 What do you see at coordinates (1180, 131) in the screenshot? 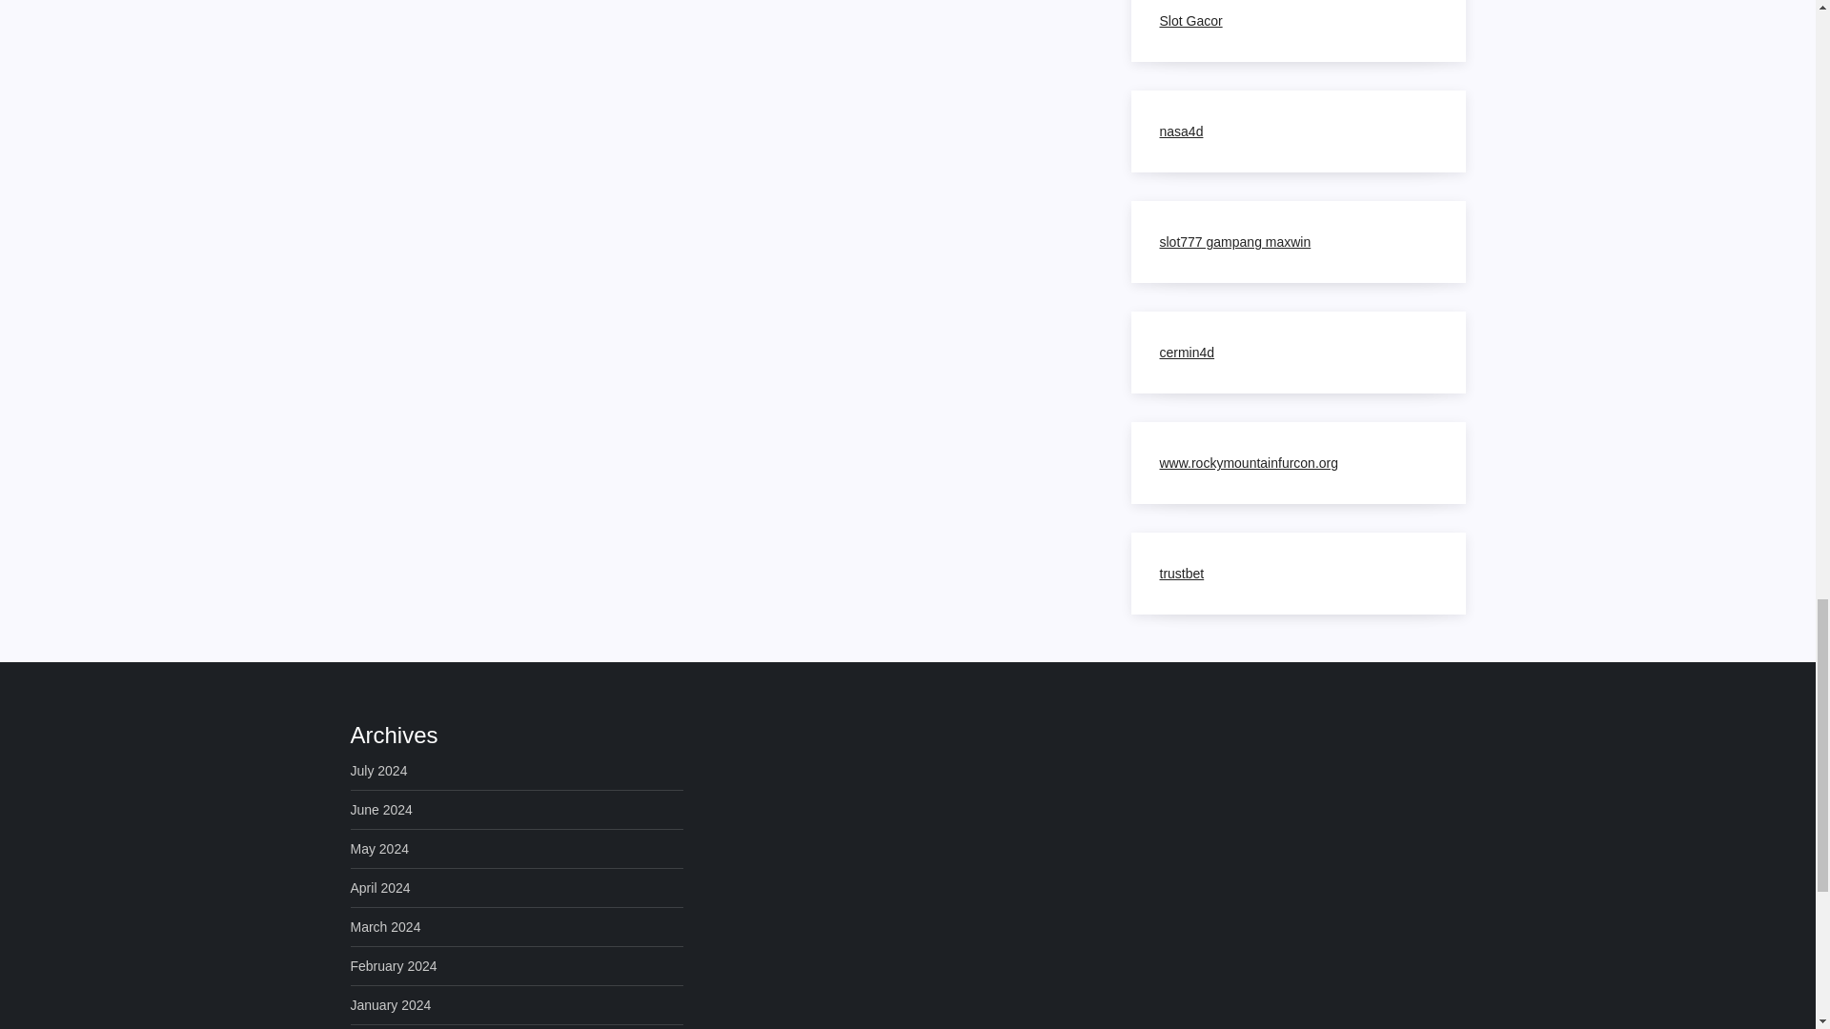
I see `nasa4d` at bounding box center [1180, 131].